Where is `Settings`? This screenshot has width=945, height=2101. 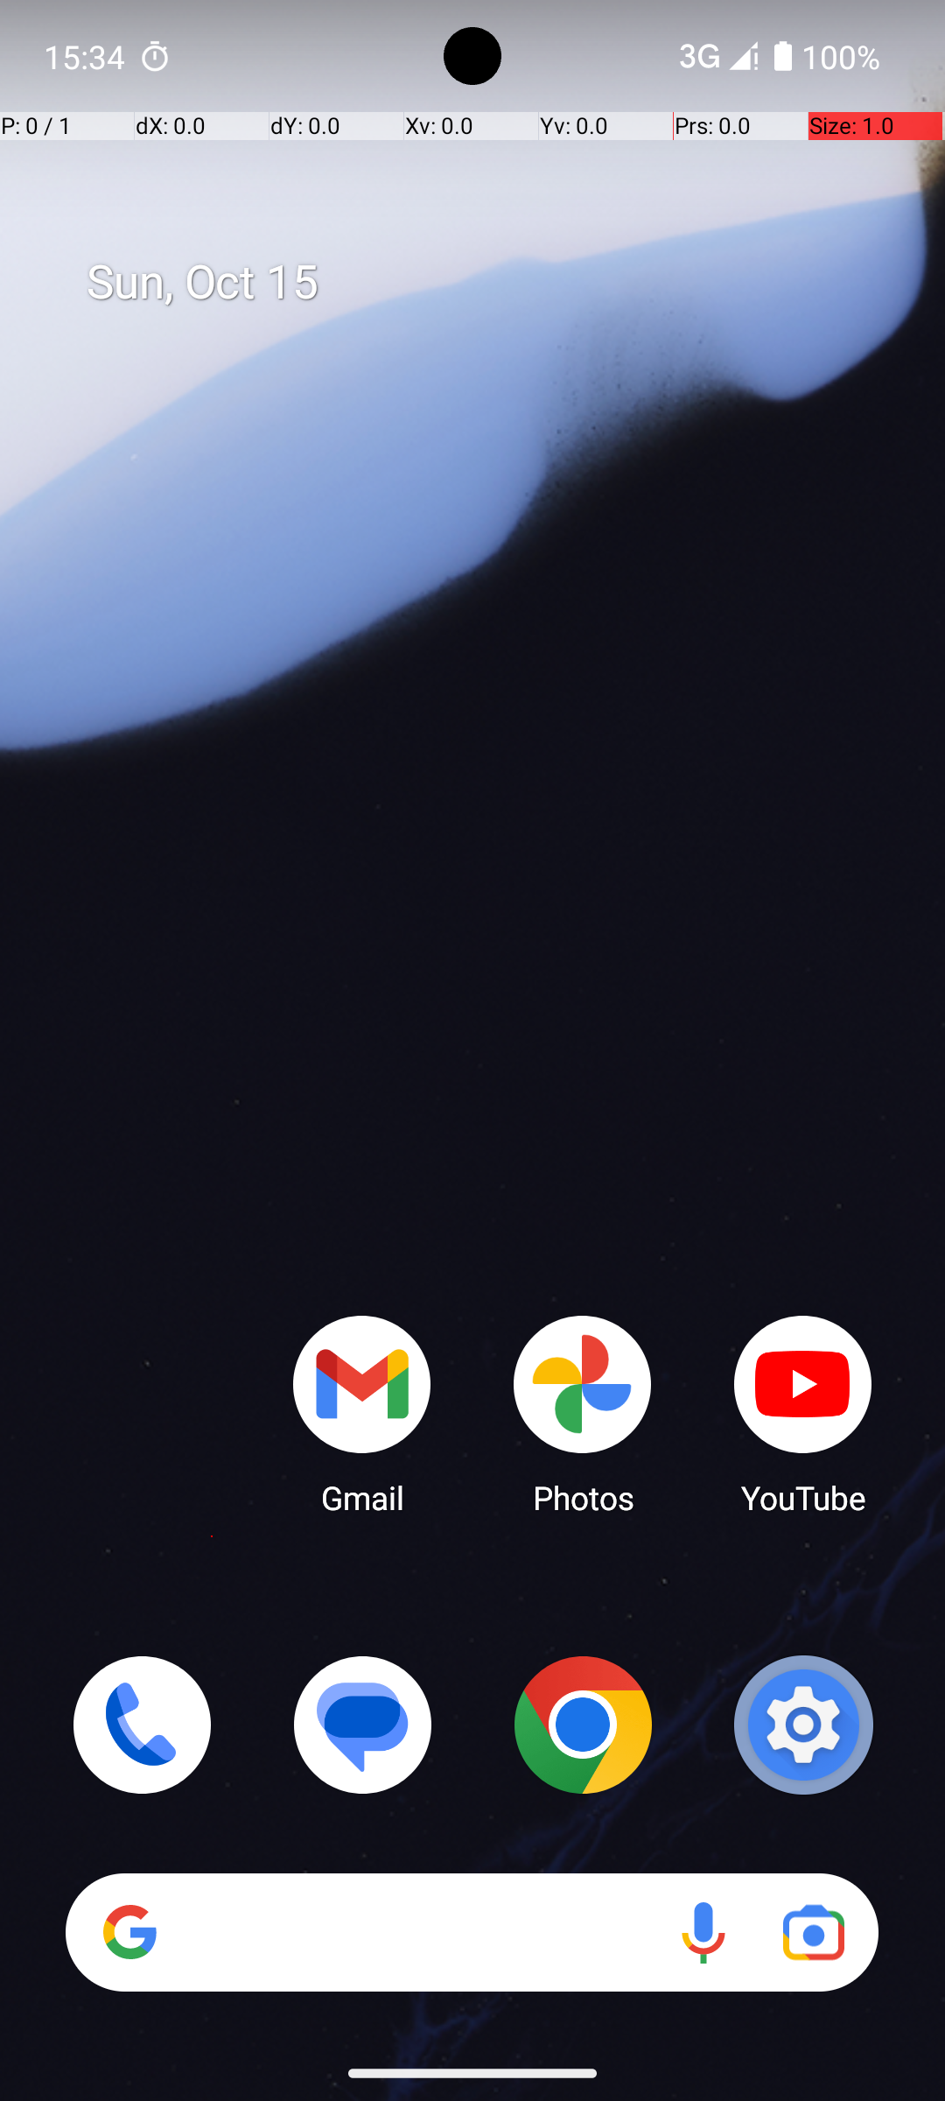
Settings is located at coordinates (803, 1725).